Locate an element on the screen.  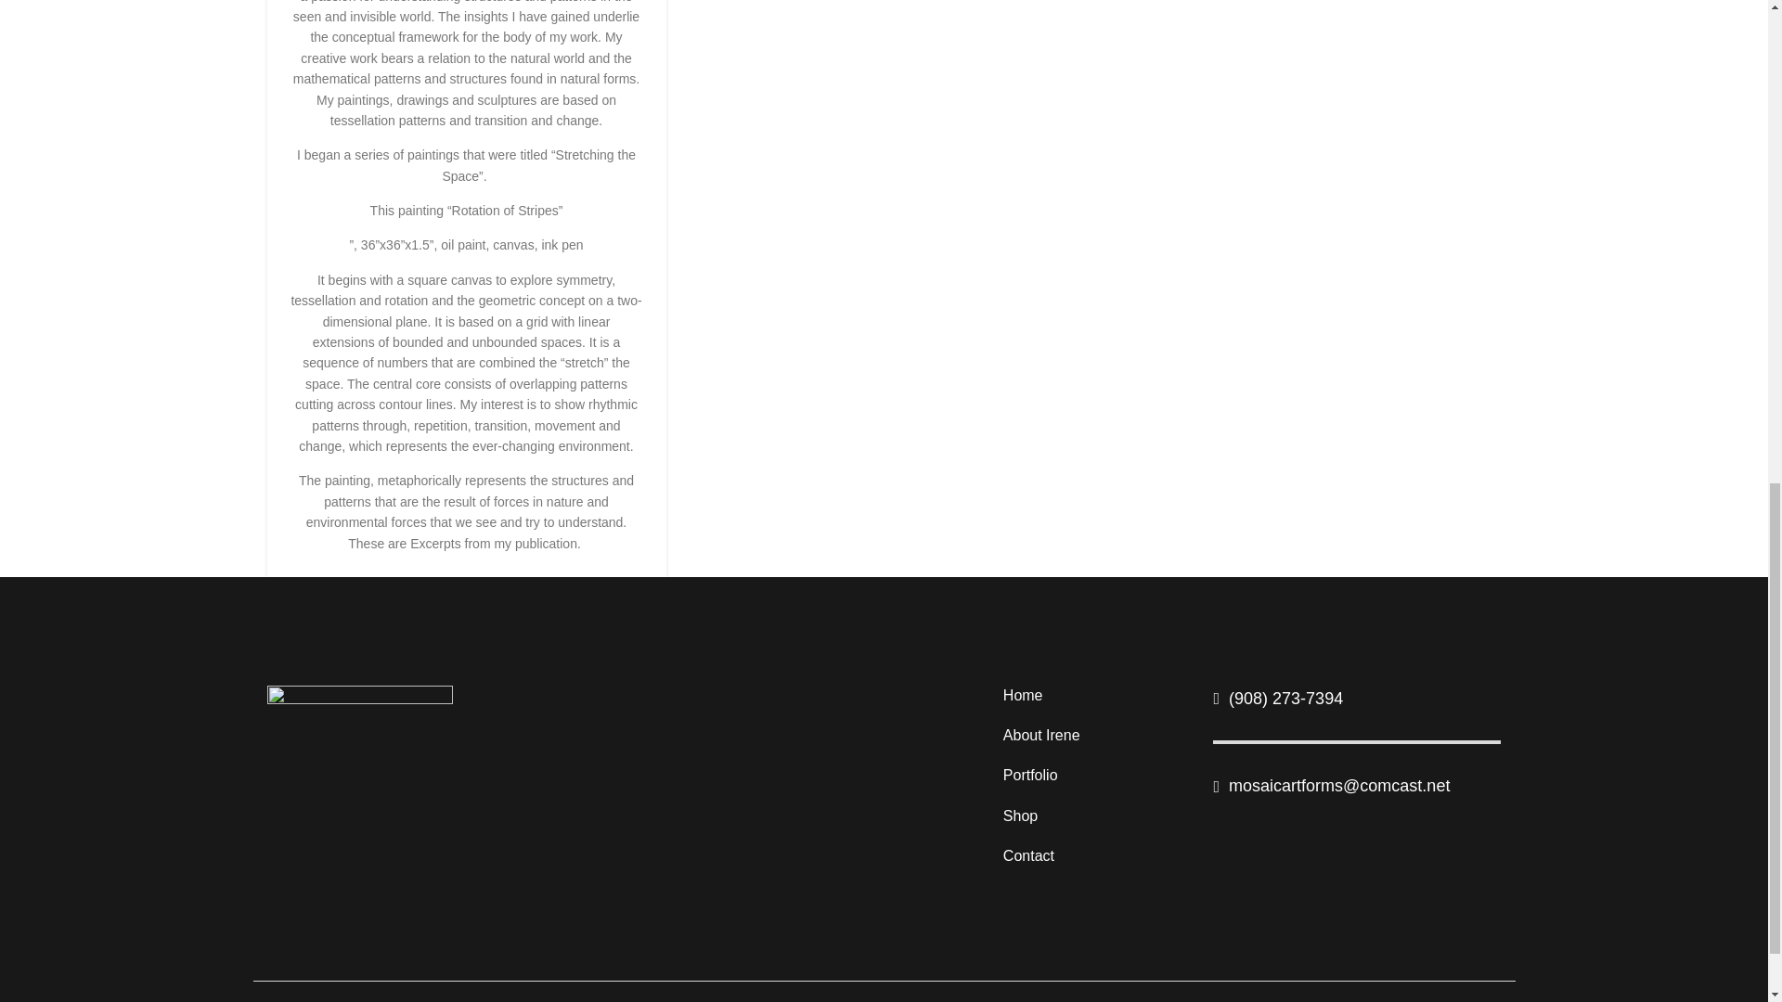
Contact is located at coordinates (1094, 859).